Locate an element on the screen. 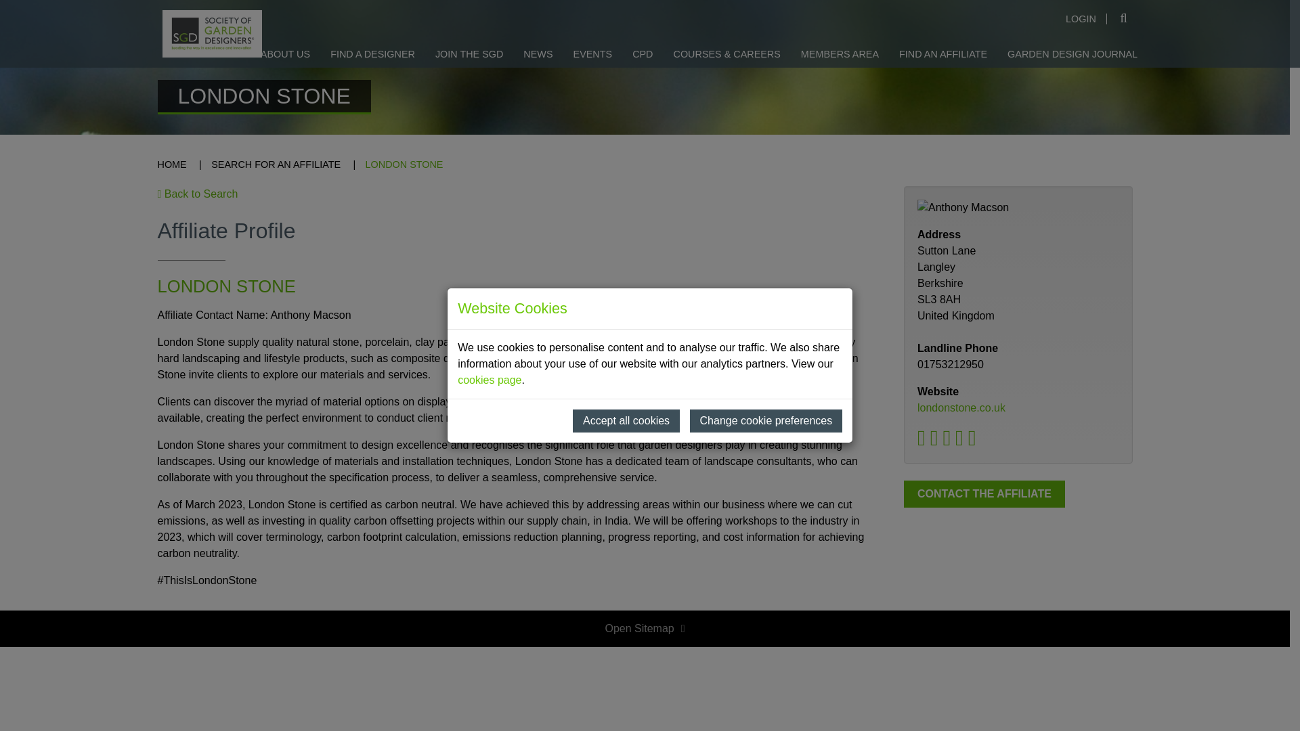 This screenshot has width=1300, height=731. Facebook is located at coordinates (949, 441).